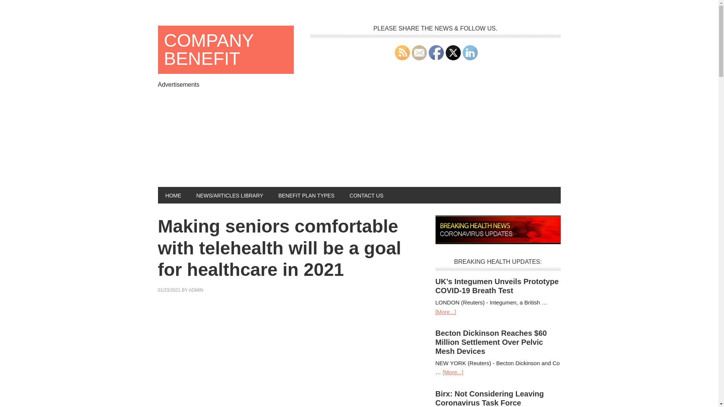 This screenshot has width=724, height=407. I want to click on ADMIN, so click(196, 290).